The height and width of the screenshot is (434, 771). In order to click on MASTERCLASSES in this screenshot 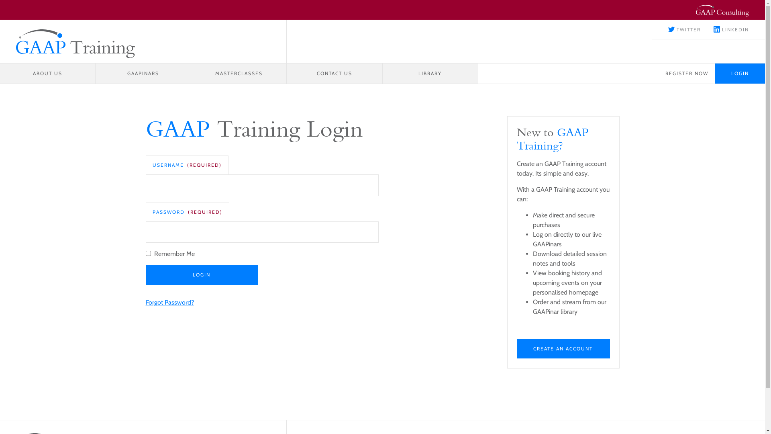, I will do `click(239, 74)`.